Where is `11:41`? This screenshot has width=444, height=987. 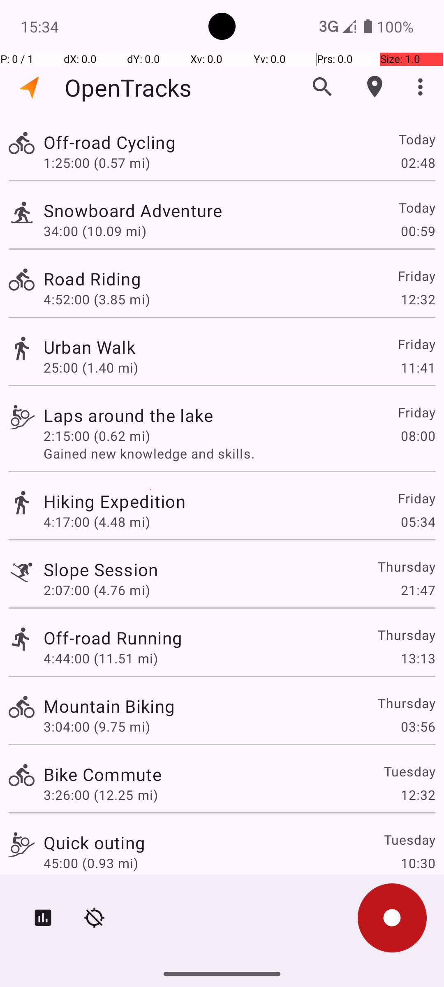
11:41 is located at coordinates (418, 368).